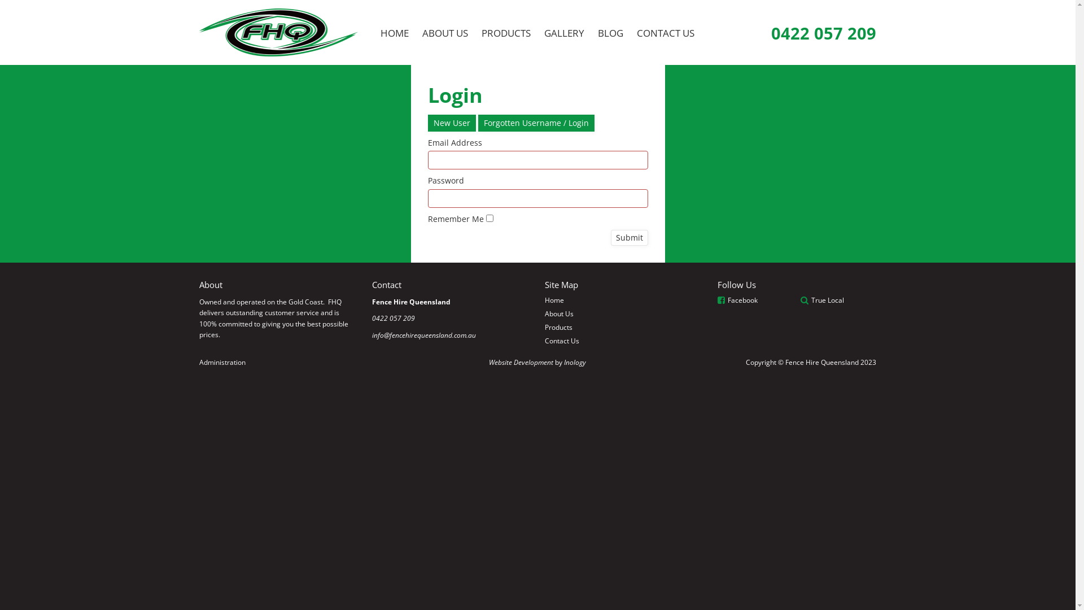 This screenshot has height=610, width=1084. I want to click on Administration, so click(222, 363).